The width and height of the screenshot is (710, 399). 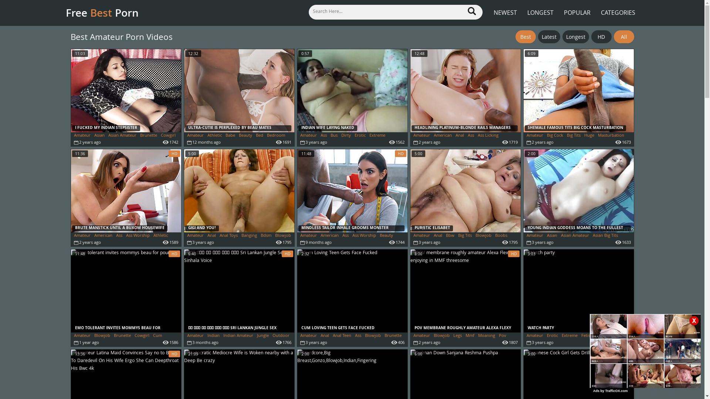 I want to click on American, so click(x=103, y=236).